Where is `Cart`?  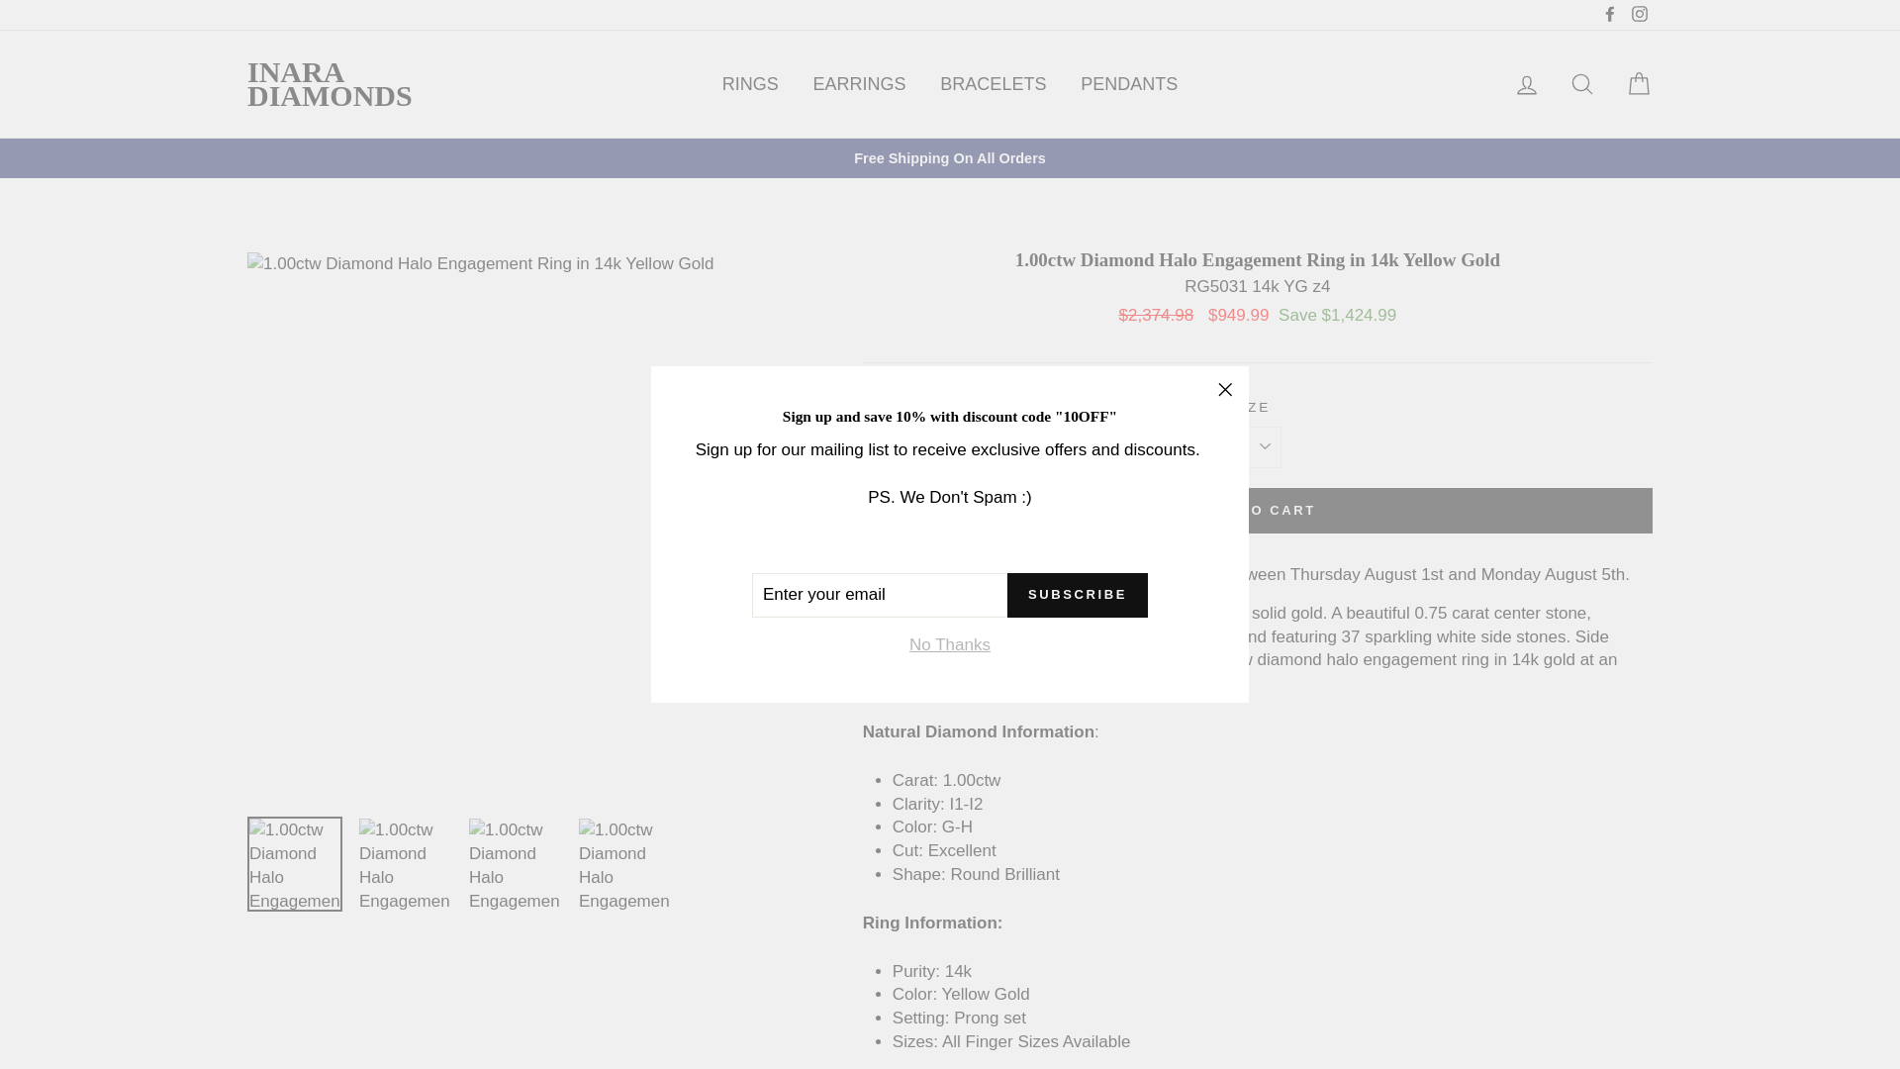
Cart is located at coordinates (1639, 83).